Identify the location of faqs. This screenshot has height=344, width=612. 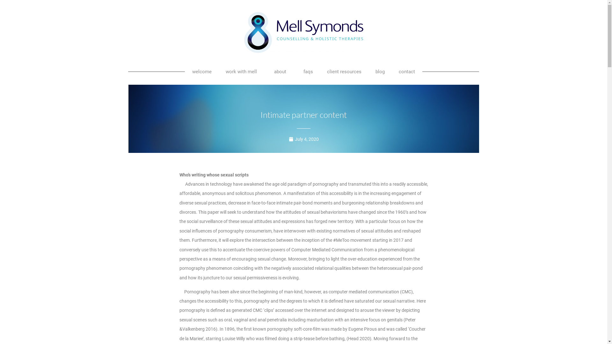
(308, 72).